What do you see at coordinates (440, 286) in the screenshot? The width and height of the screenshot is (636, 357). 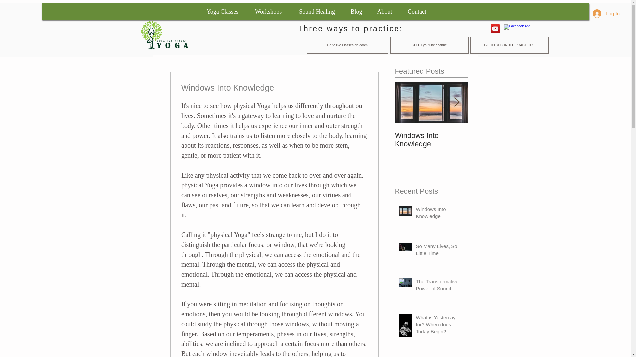 I see `The Transformative Power of Sound` at bounding box center [440, 286].